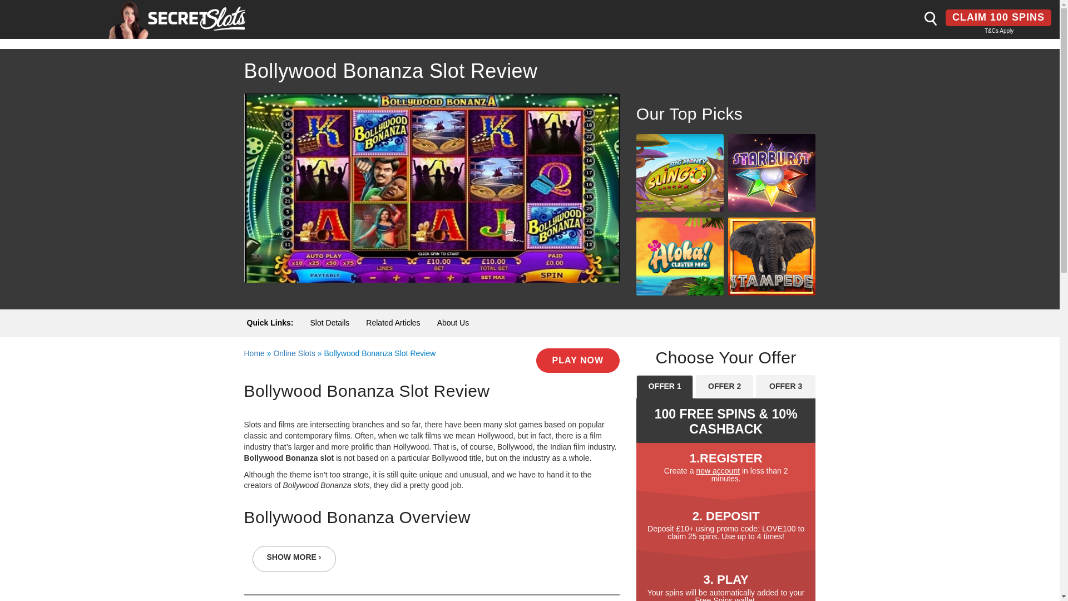 The image size is (1068, 601). Describe the element at coordinates (930, 18) in the screenshot. I see `Rechercher` at that location.